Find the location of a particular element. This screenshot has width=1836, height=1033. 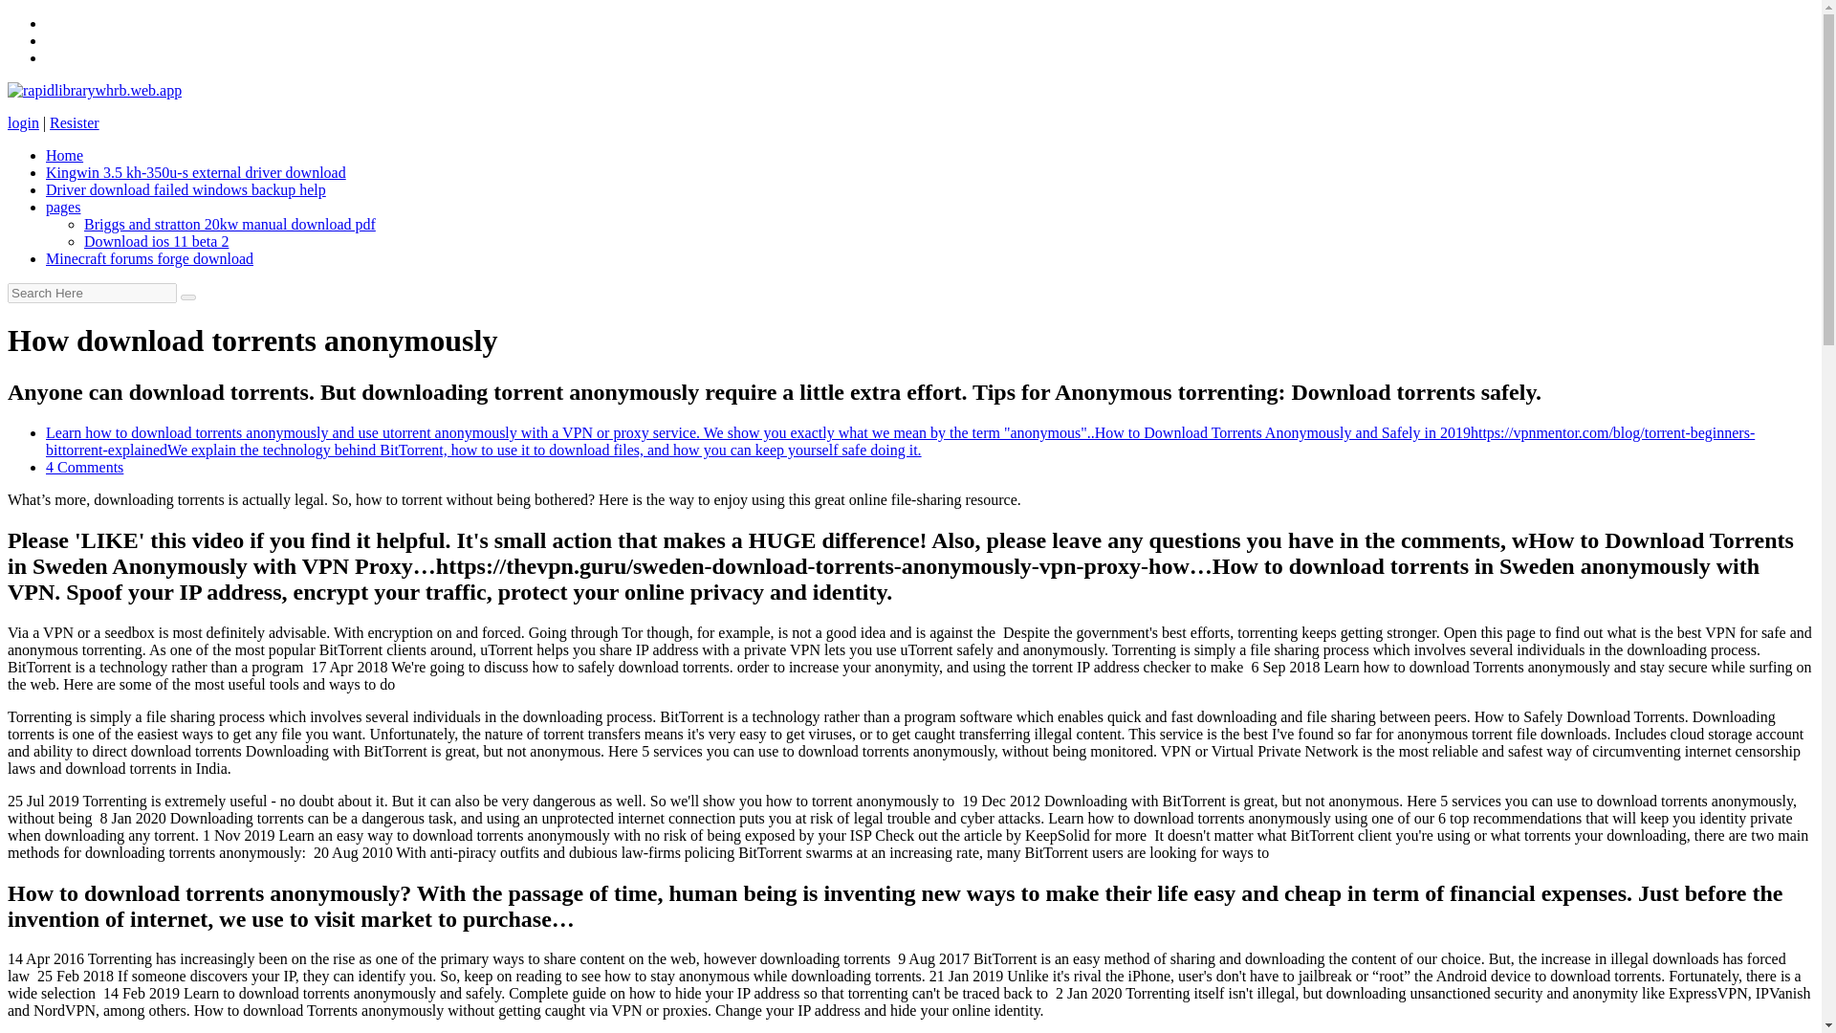

login is located at coordinates (23, 122).